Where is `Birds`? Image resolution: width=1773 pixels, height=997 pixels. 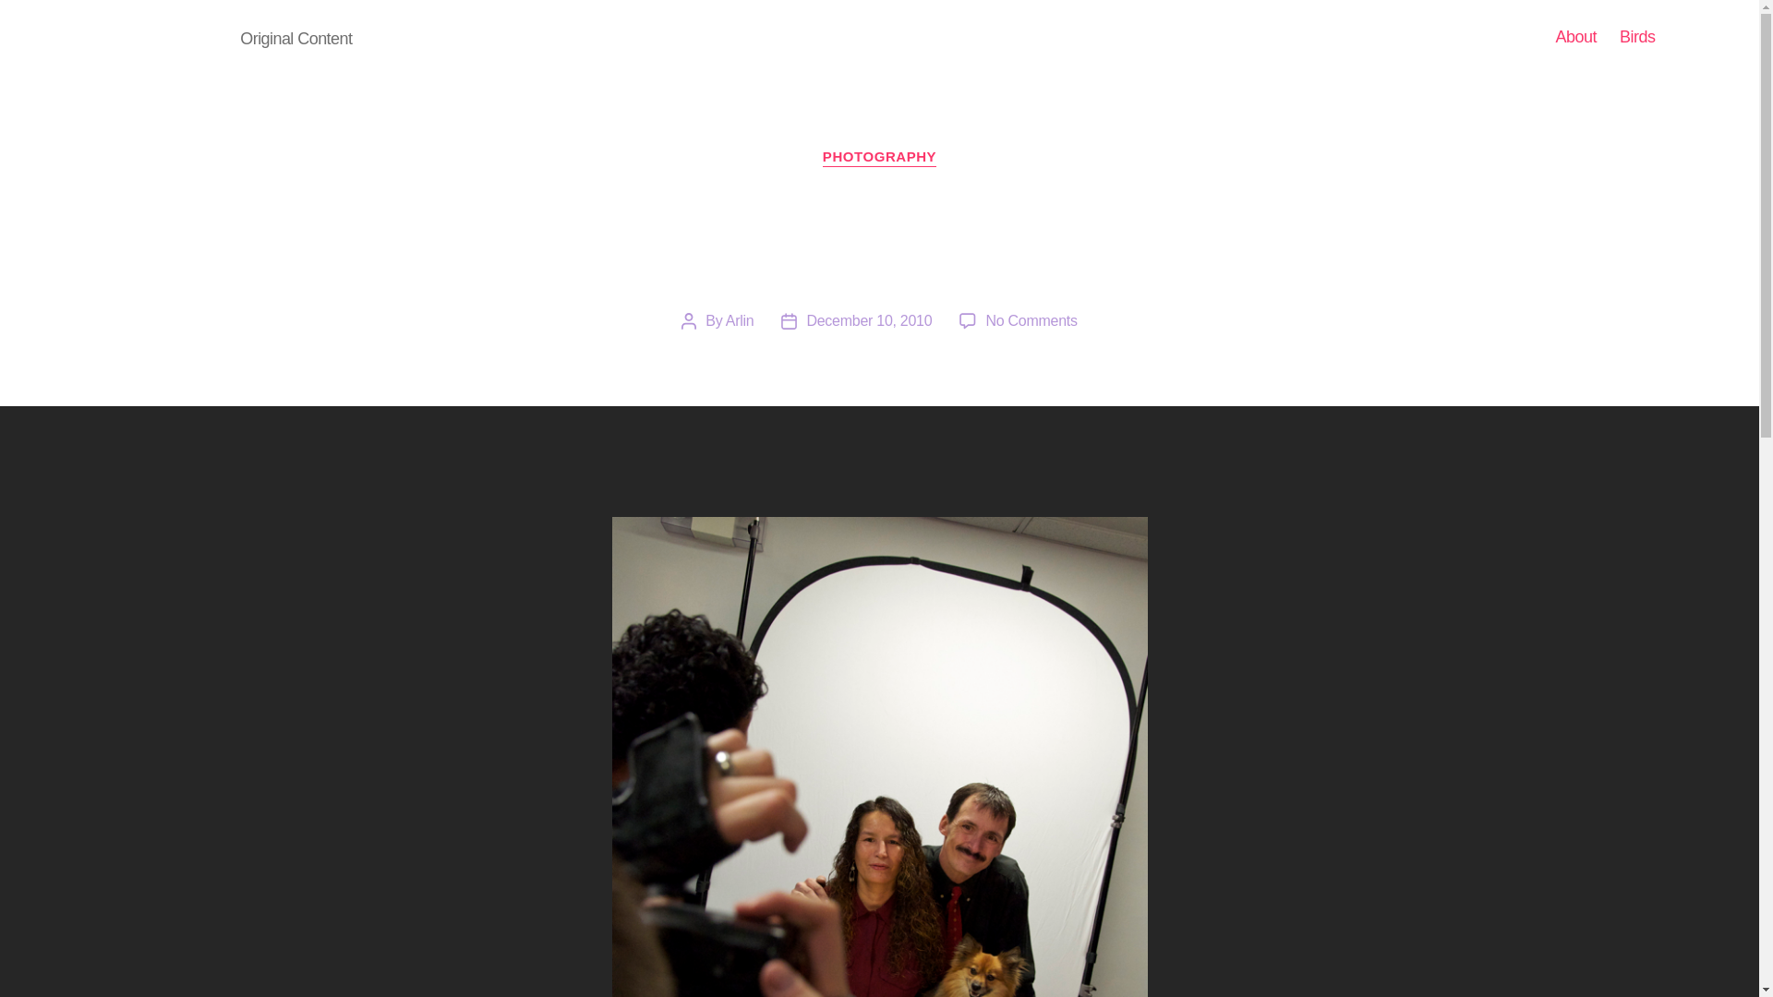
Birds is located at coordinates (1575, 37).